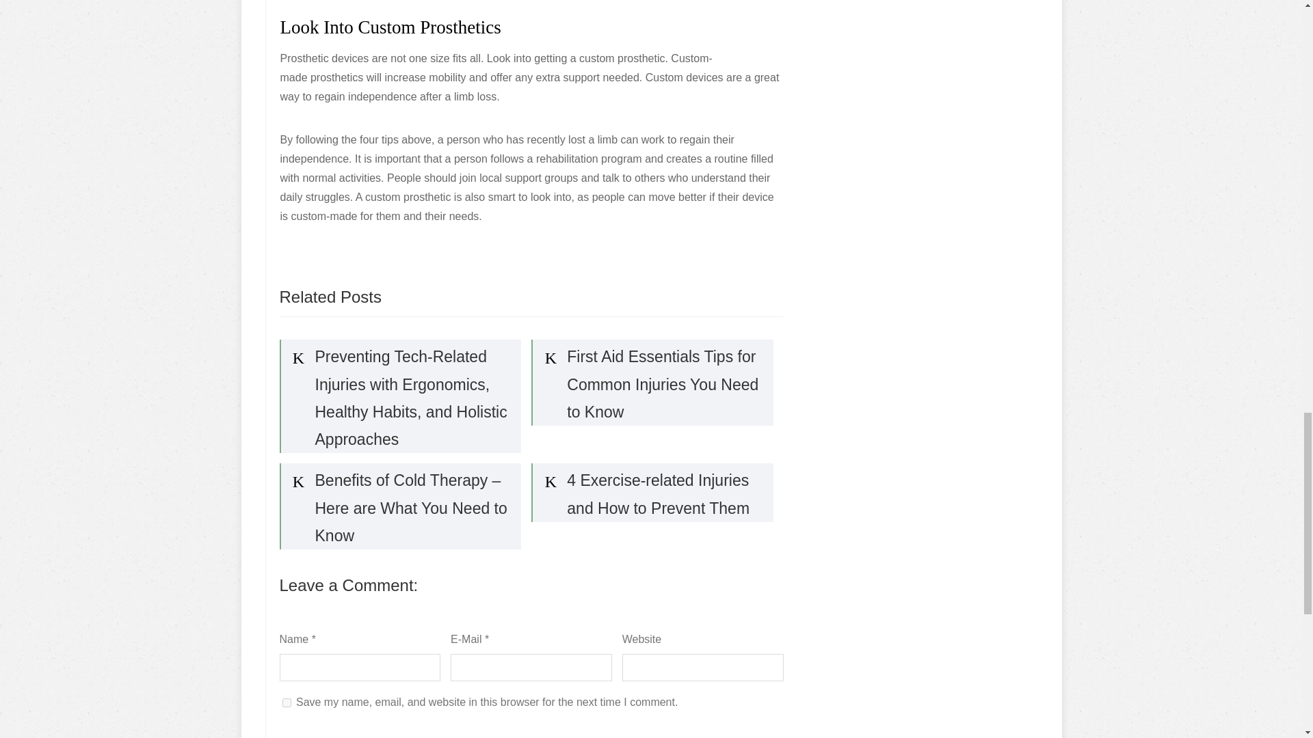 The height and width of the screenshot is (738, 1313). I want to click on yes, so click(286, 702).